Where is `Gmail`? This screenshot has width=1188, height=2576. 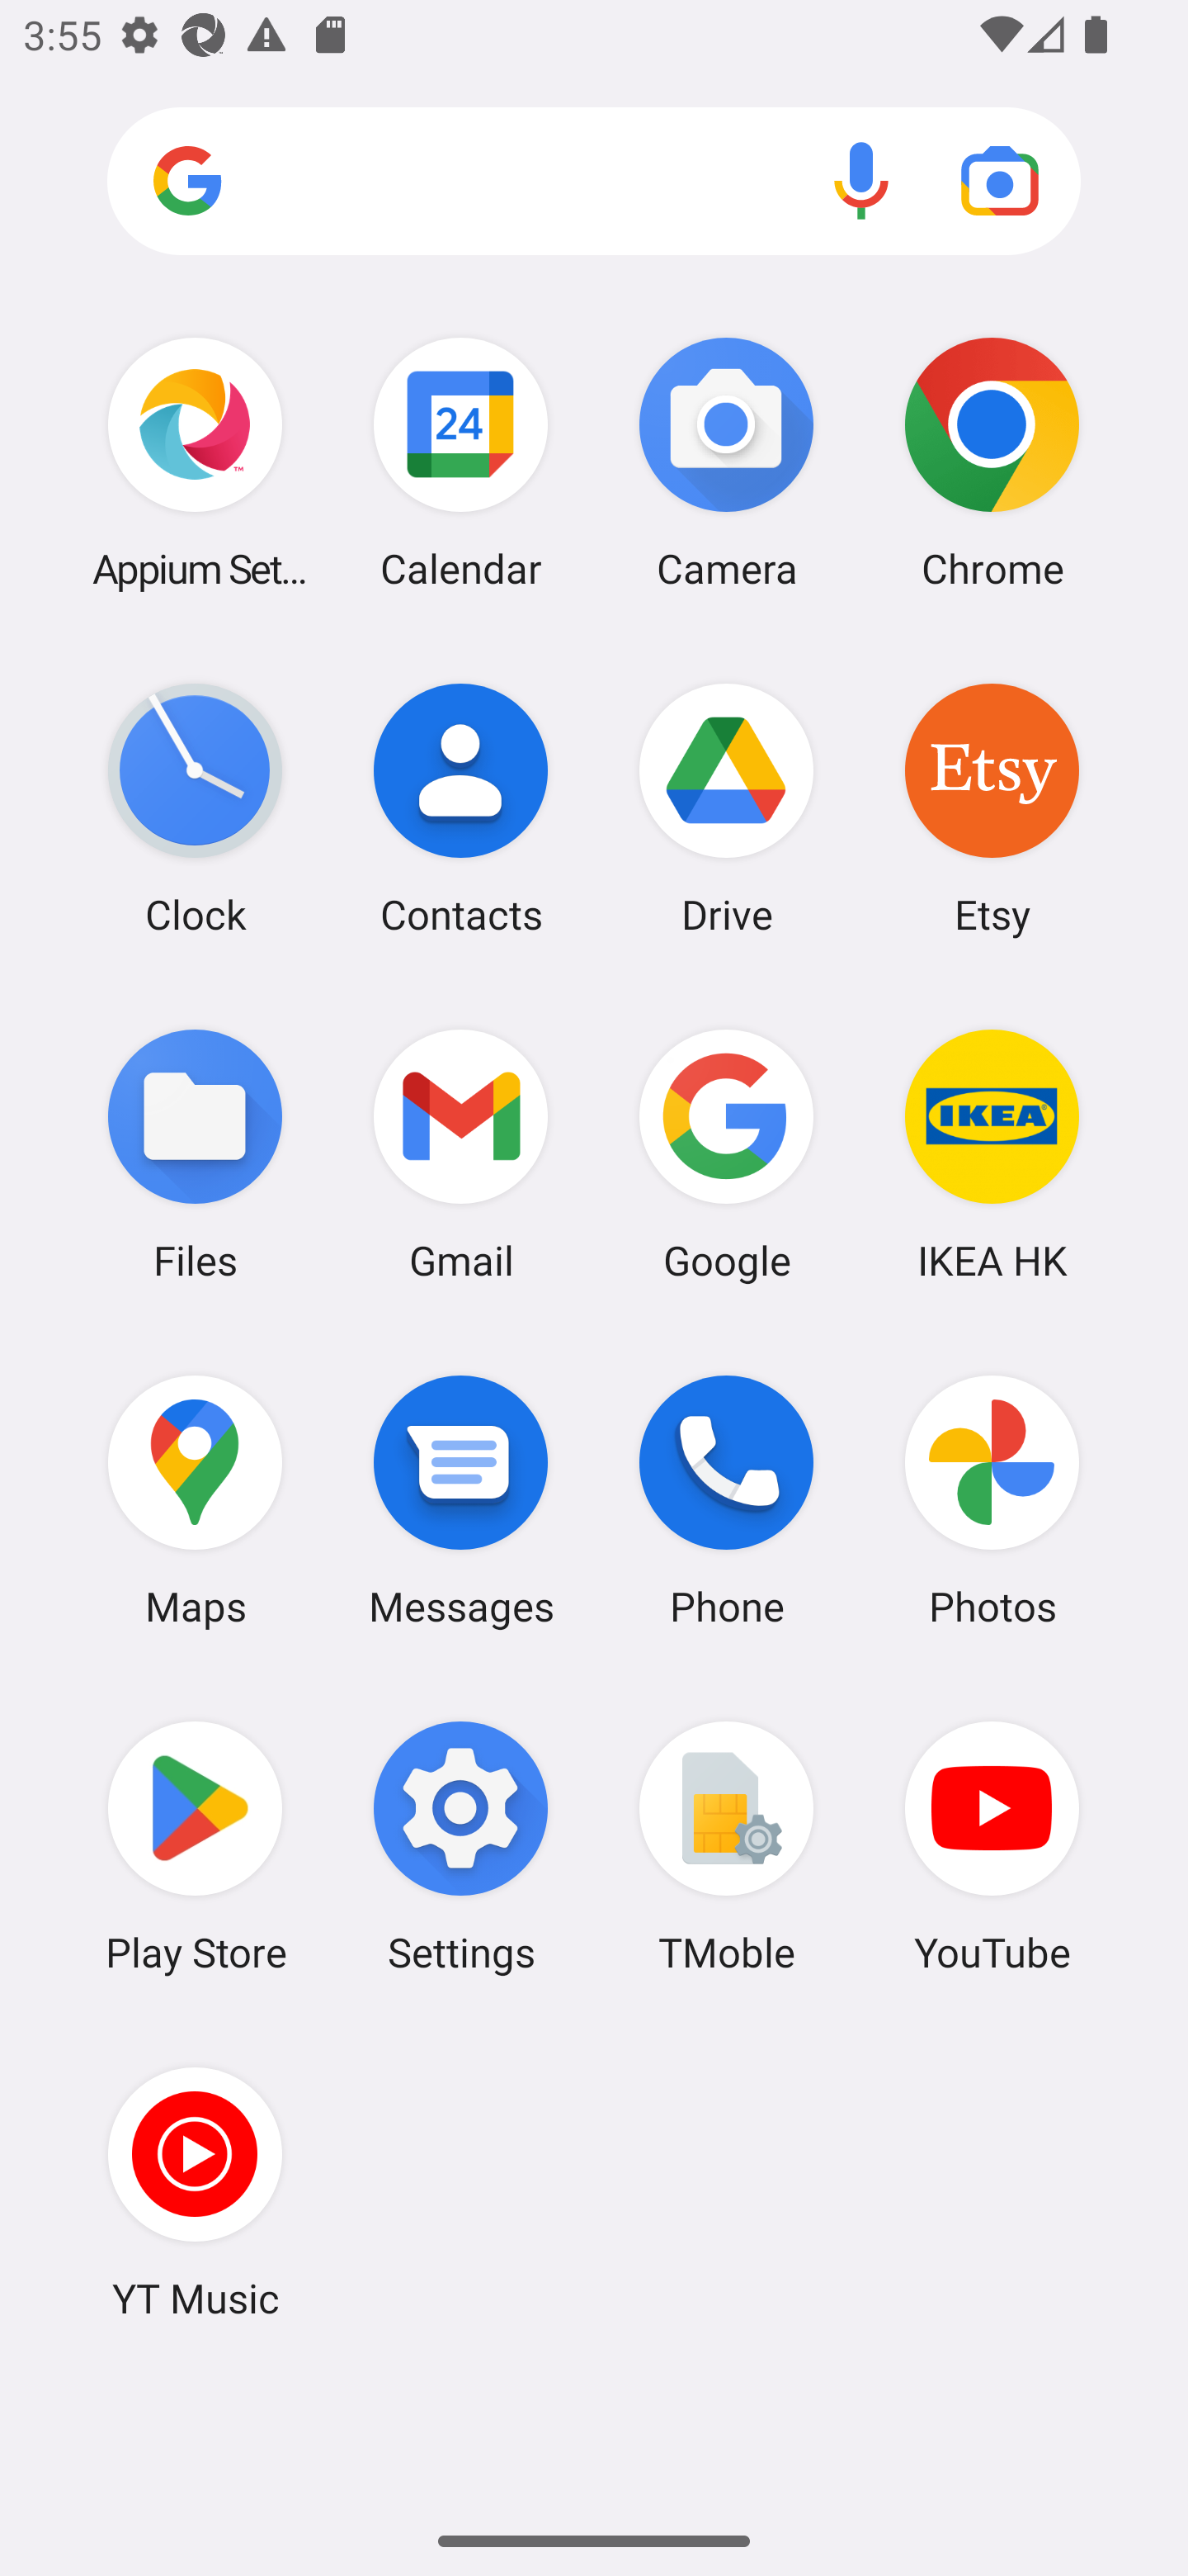 Gmail is located at coordinates (460, 1153).